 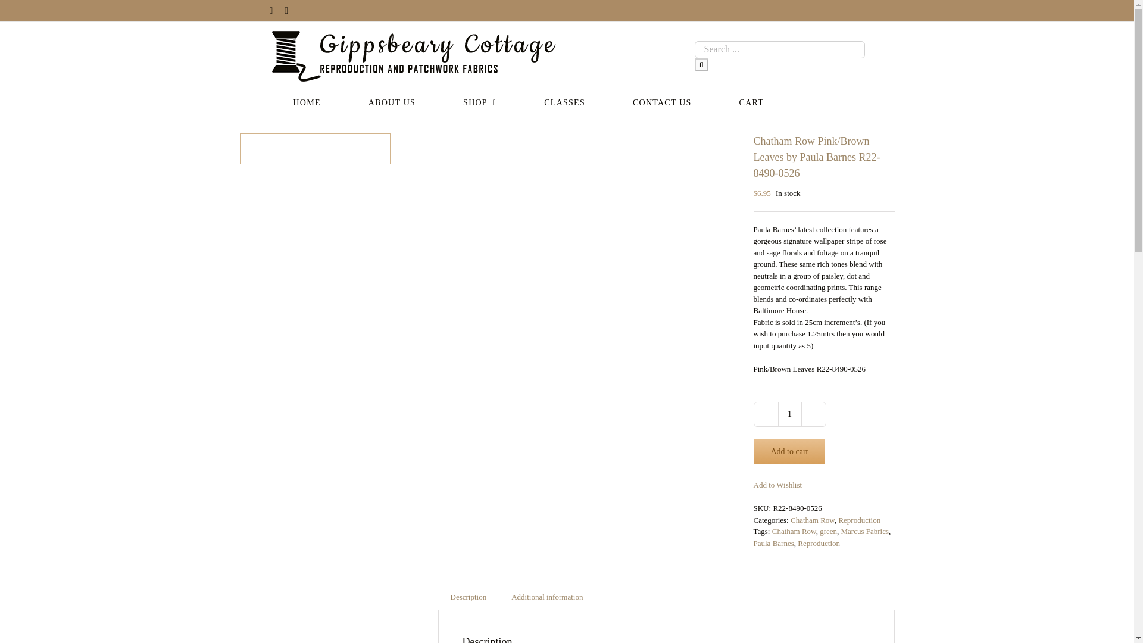 What do you see at coordinates (392, 102) in the screenshot?
I see `ABOUT US` at bounding box center [392, 102].